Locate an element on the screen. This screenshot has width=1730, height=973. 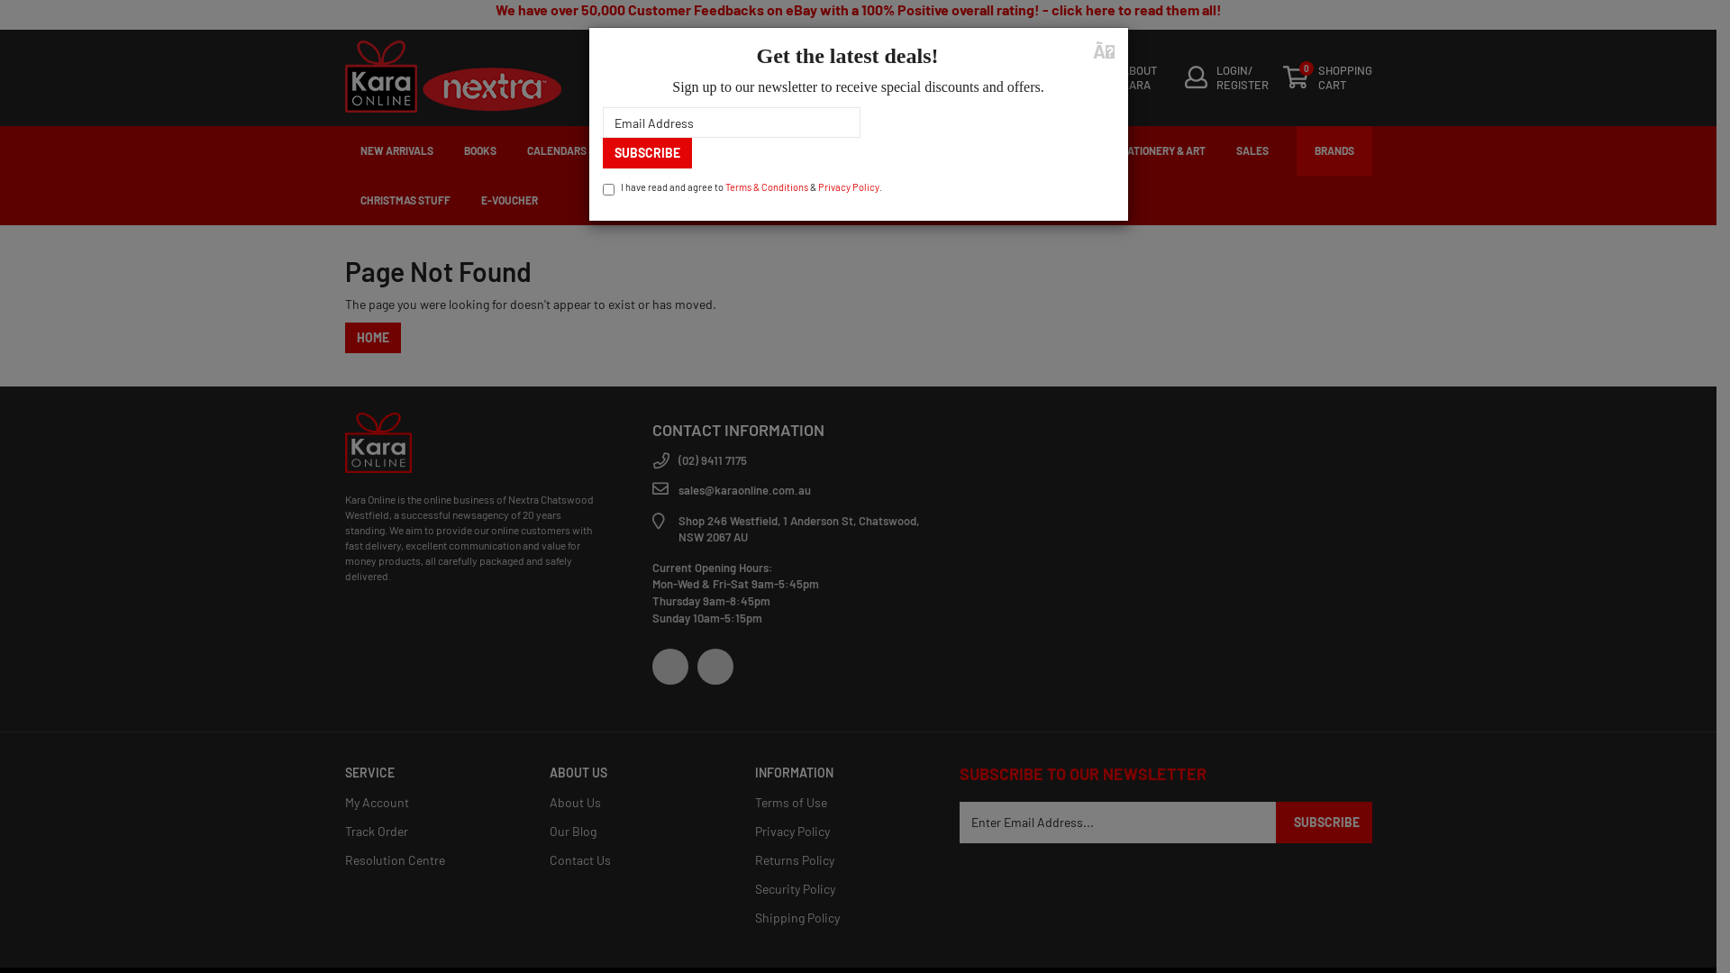
Nextra Chatswood (Karaonline) is located at coordinates (378, 441).